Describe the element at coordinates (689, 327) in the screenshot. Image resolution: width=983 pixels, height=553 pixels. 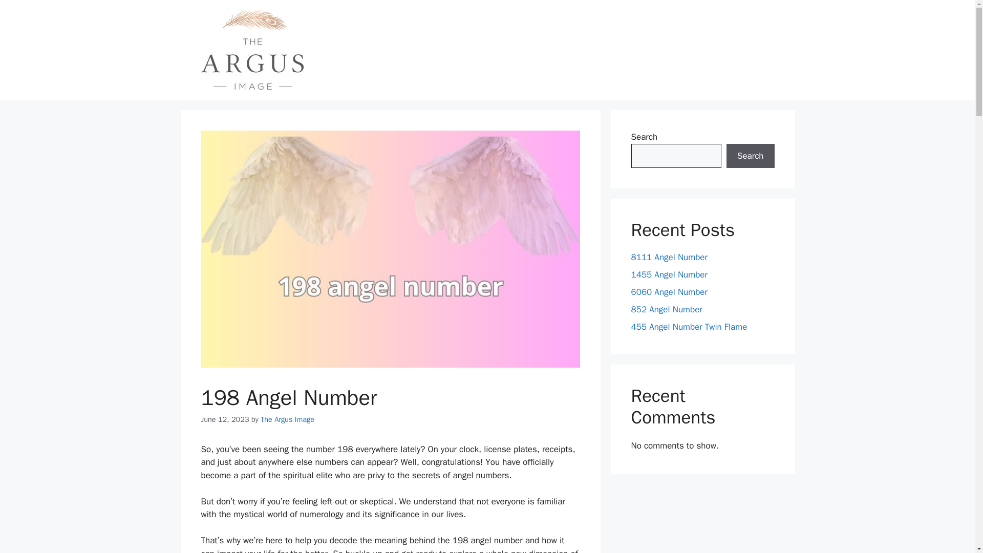
I see `455 Angel Number Twin Flame` at that location.